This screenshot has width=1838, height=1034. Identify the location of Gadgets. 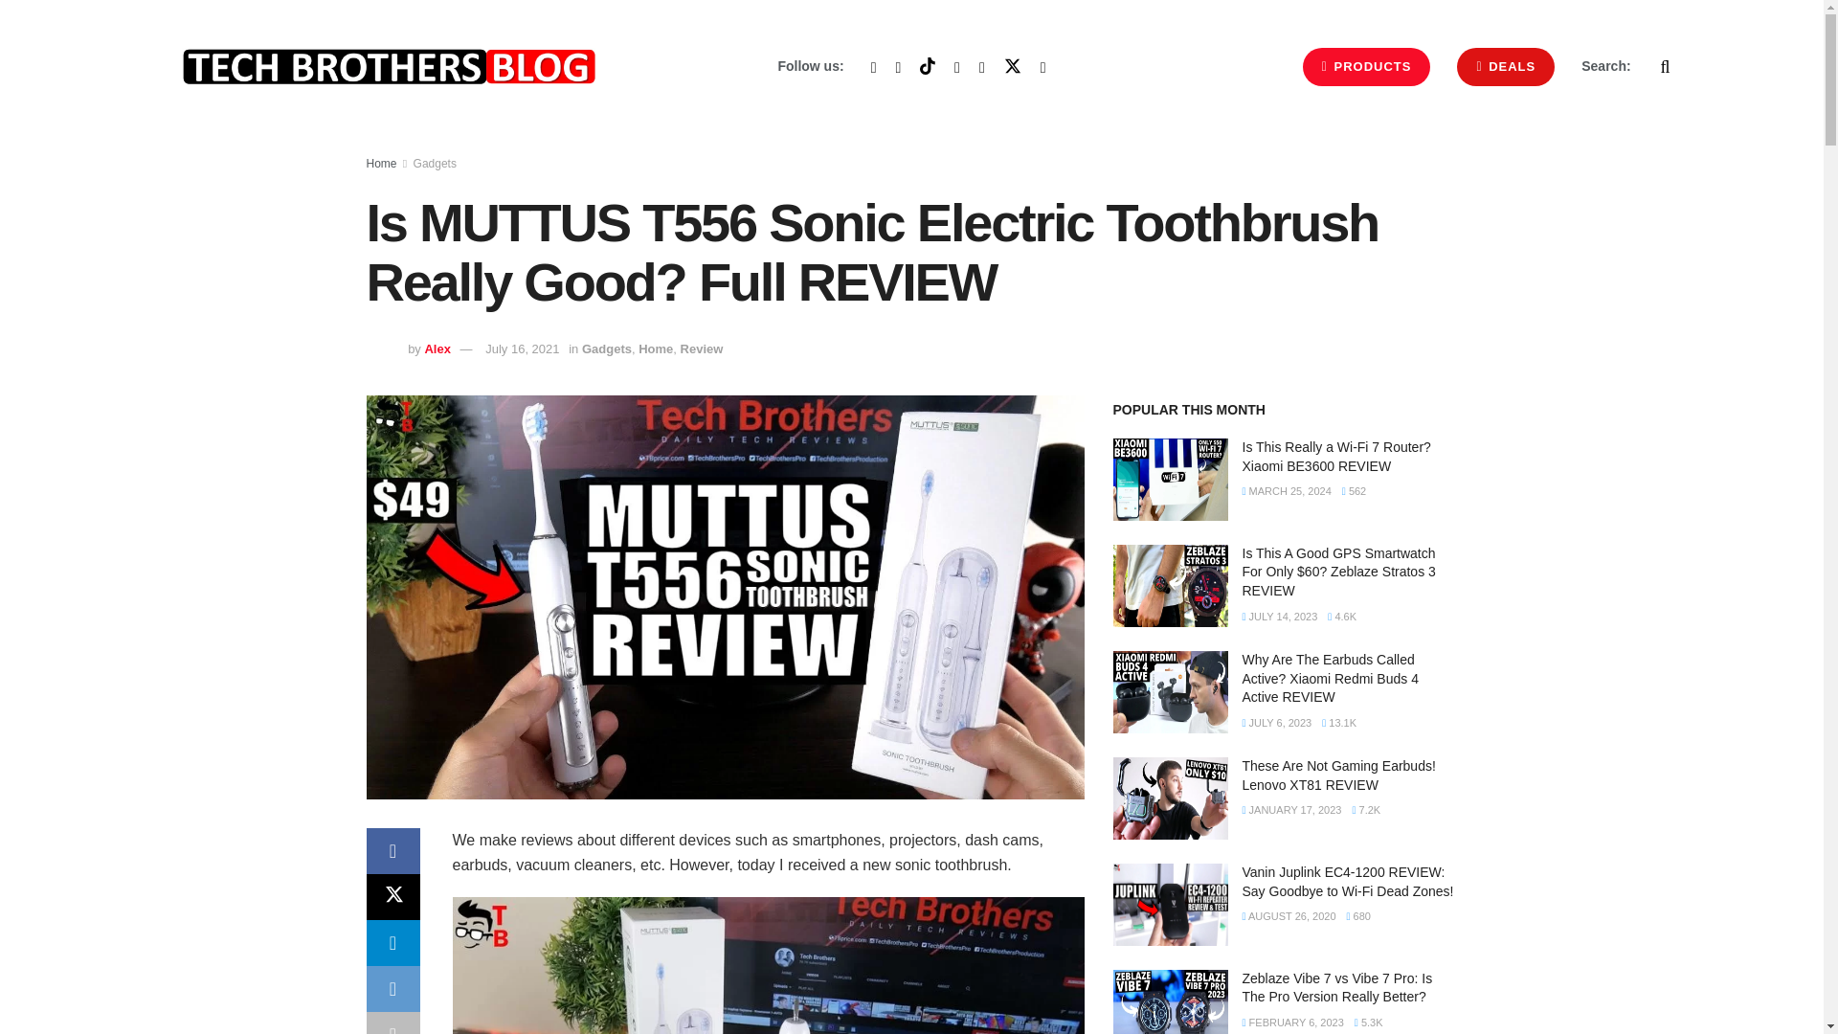
(607, 348).